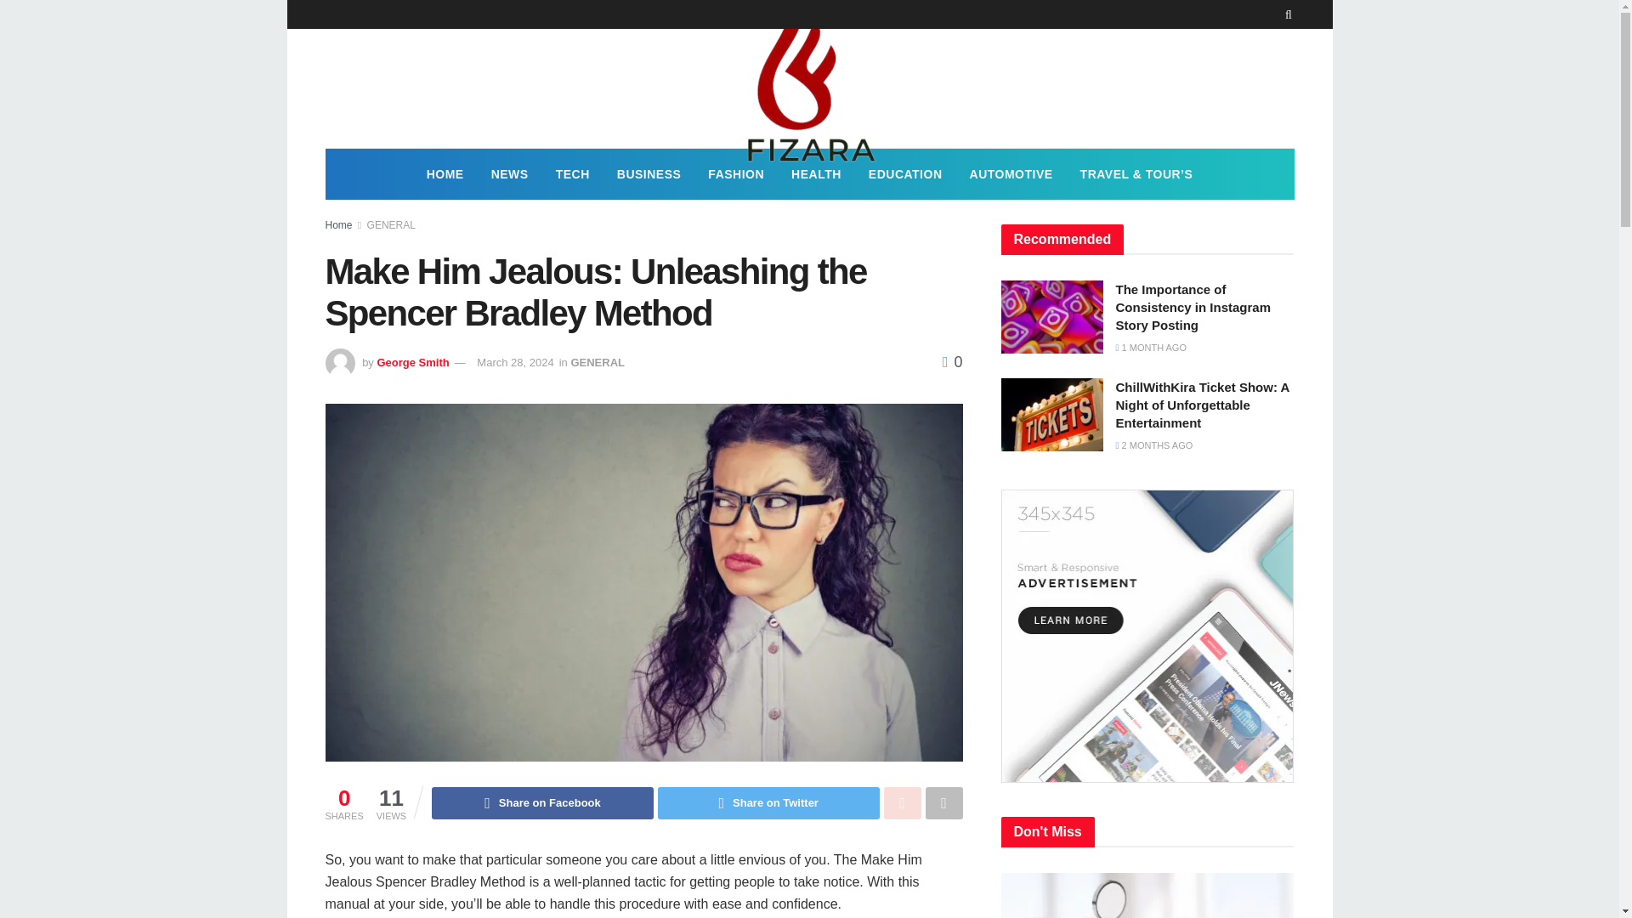 The image size is (1632, 918). I want to click on TECH, so click(573, 173).